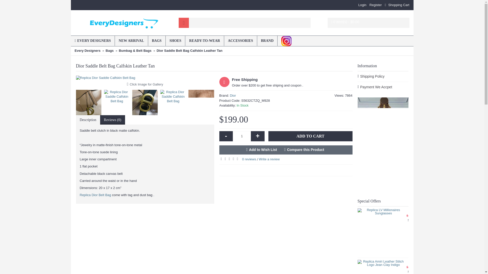  What do you see at coordinates (131, 41) in the screenshot?
I see `NEW ARRIVAL` at bounding box center [131, 41].